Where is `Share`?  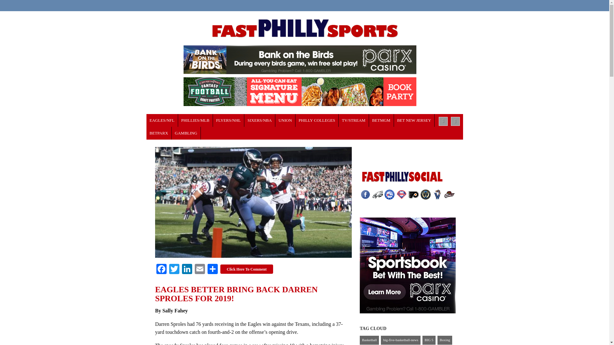 Share is located at coordinates (213, 270).